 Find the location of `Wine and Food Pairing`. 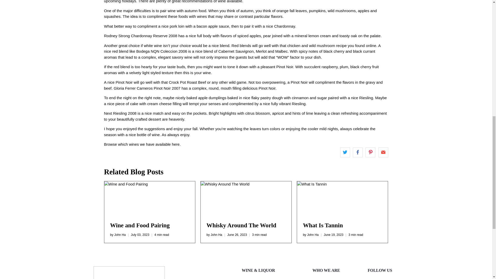

Wine and Food Pairing is located at coordinates (149, 198).